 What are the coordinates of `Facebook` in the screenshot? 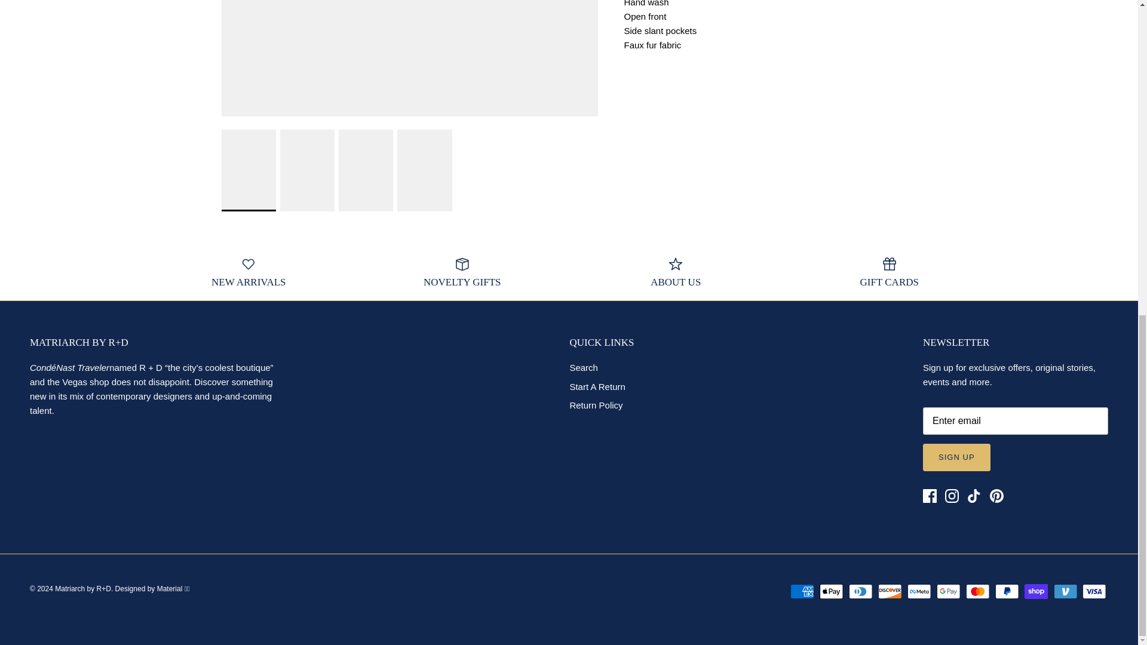 It's located at (930, 496).